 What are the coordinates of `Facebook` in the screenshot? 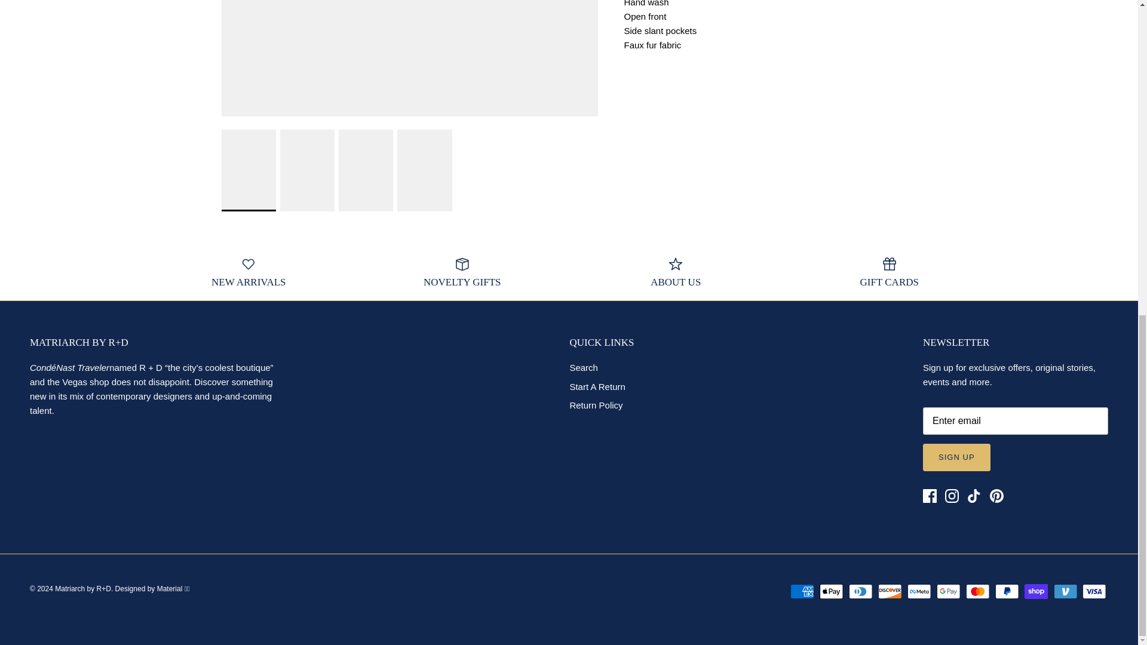 It's located at (930, 496).